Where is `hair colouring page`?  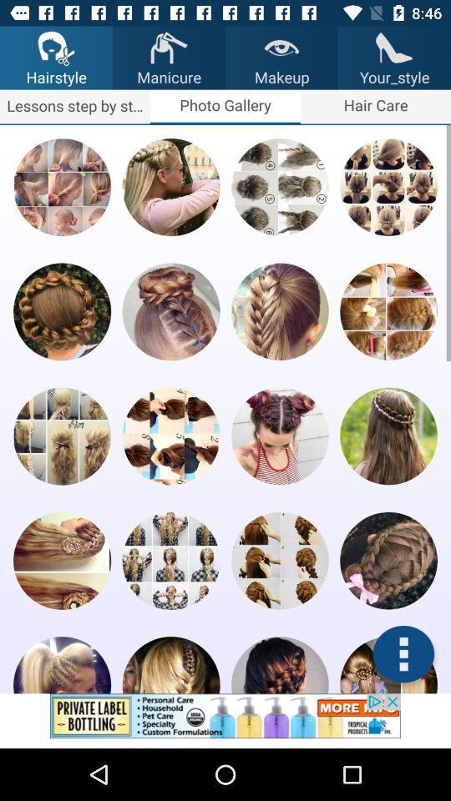 hair colouring page is located at coordinates (280, 561).